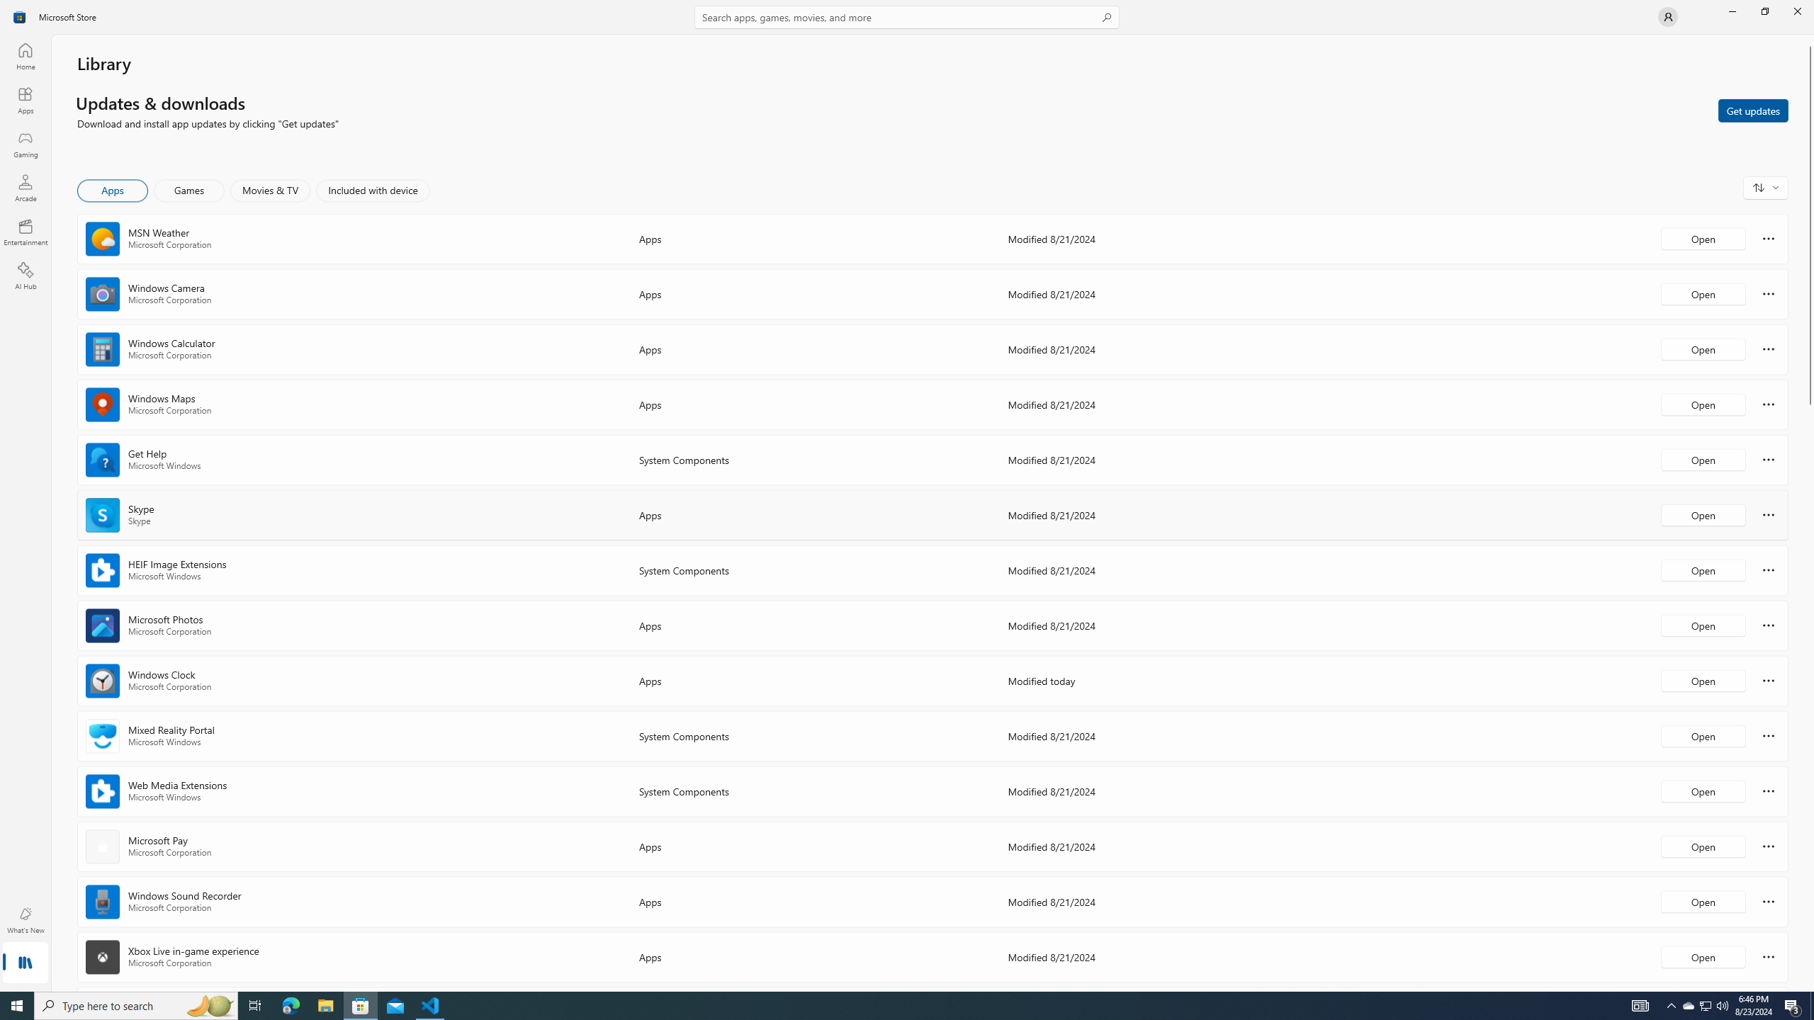 This screenshot has width=1814, height=1020. Describe the element at coordinates (1764, 11) in the screenshot. I see `Restore Microsoft Store` at that location.